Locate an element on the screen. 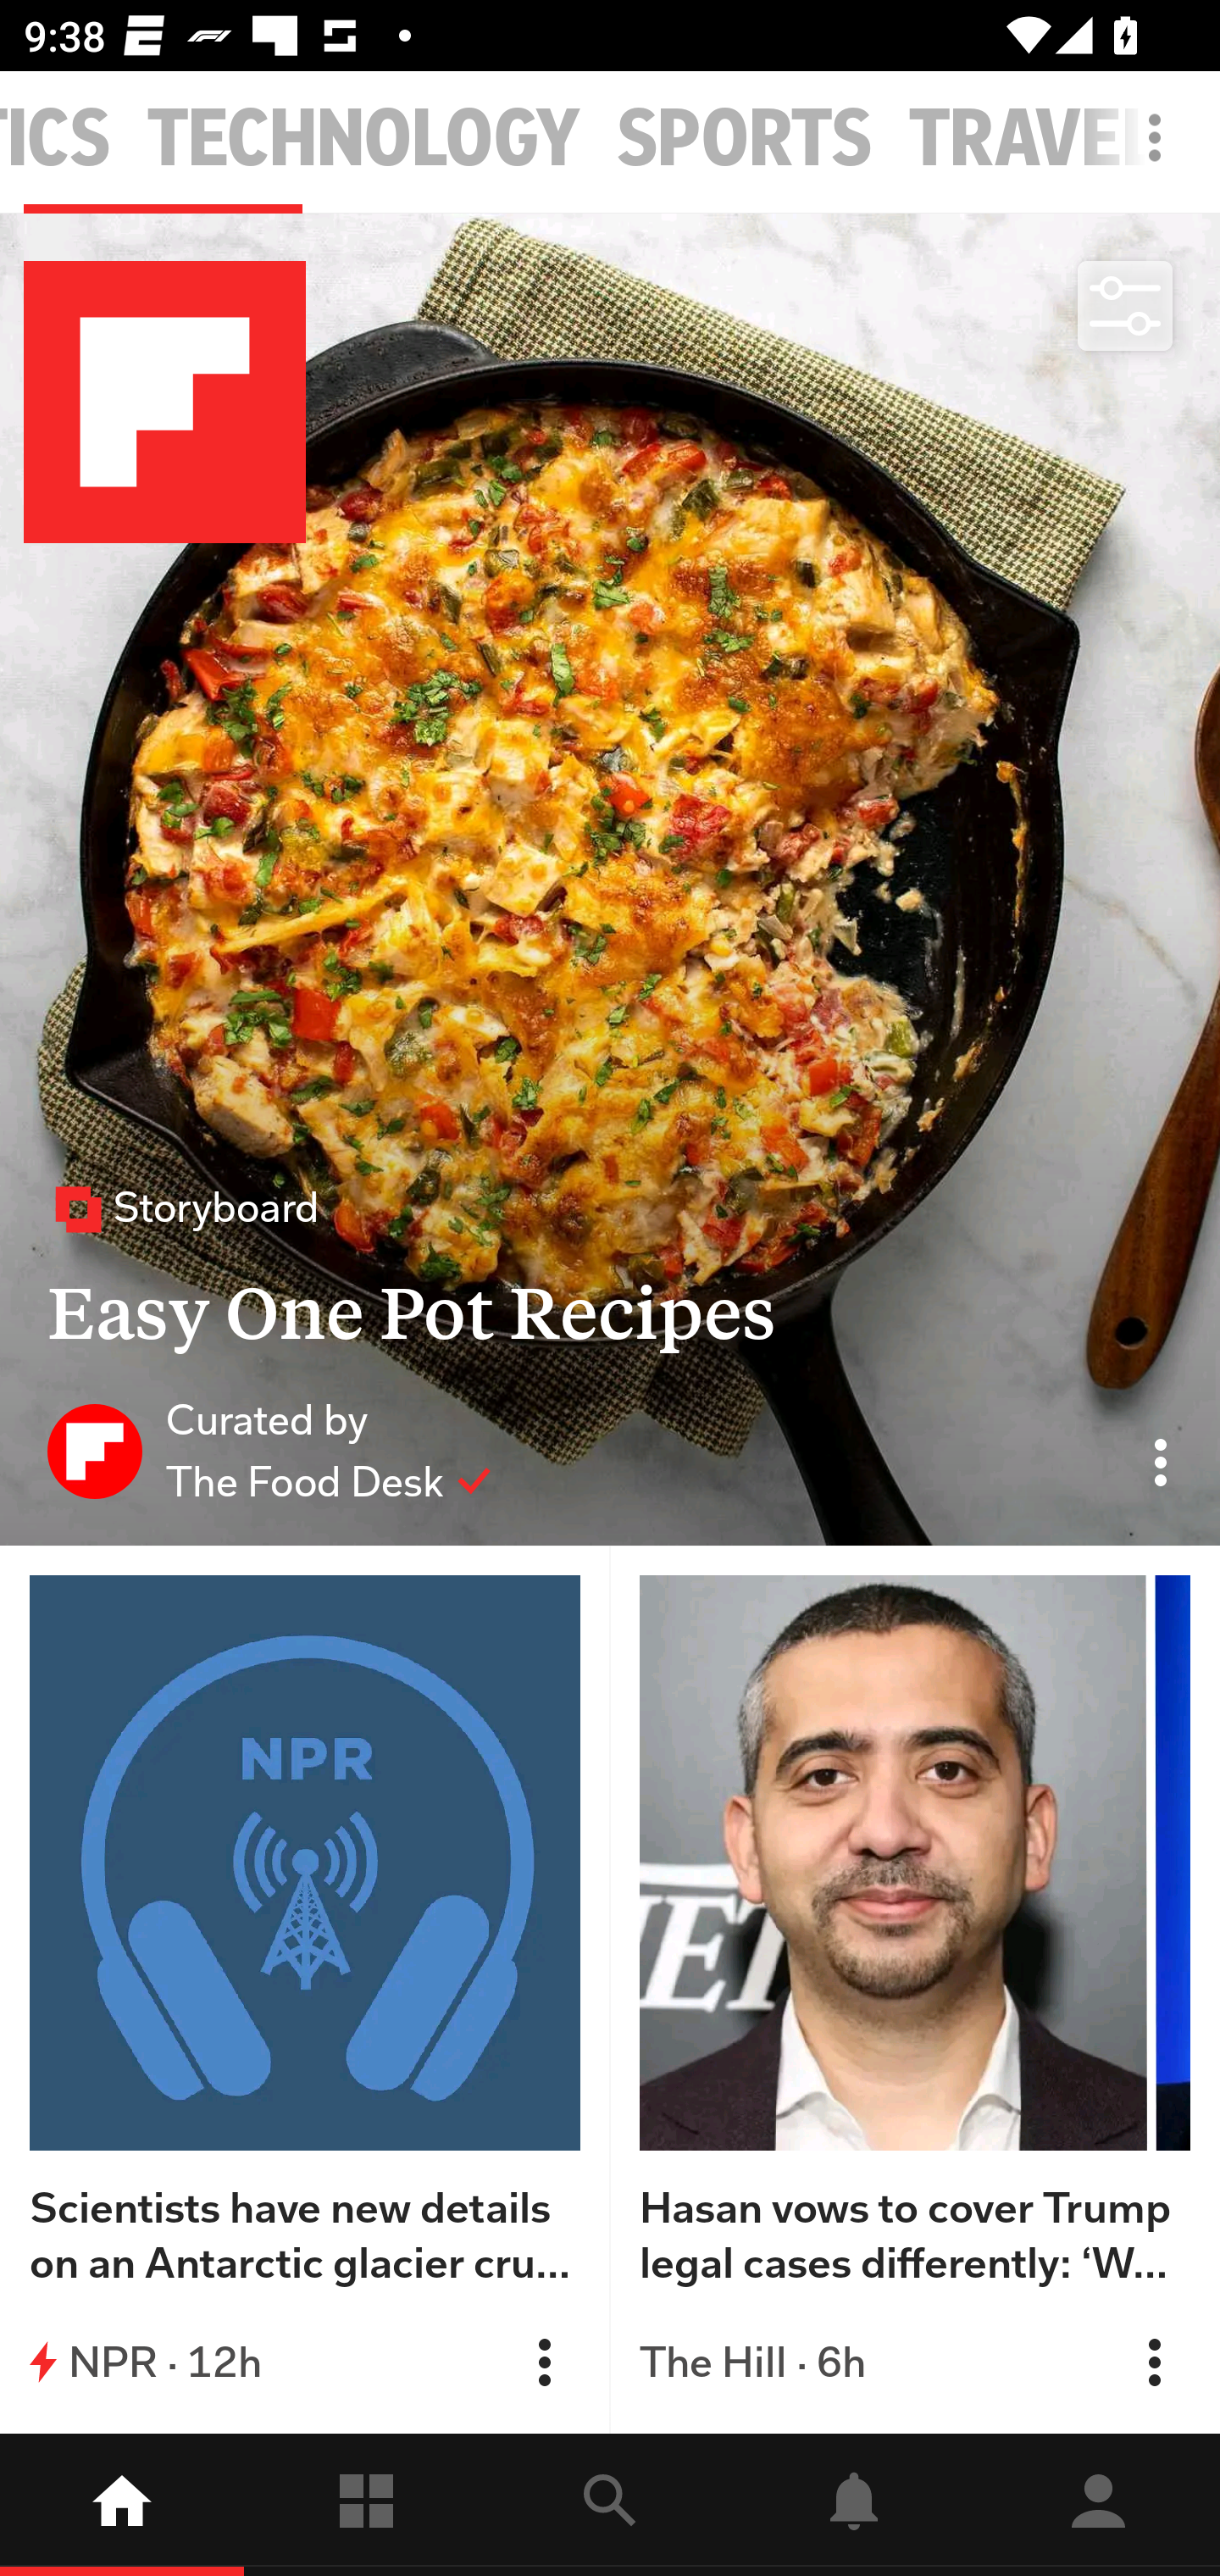 The height and width of the screenshot is (2576, 1220). Curated by The Food Desk is located at coordinates (269, 1450).